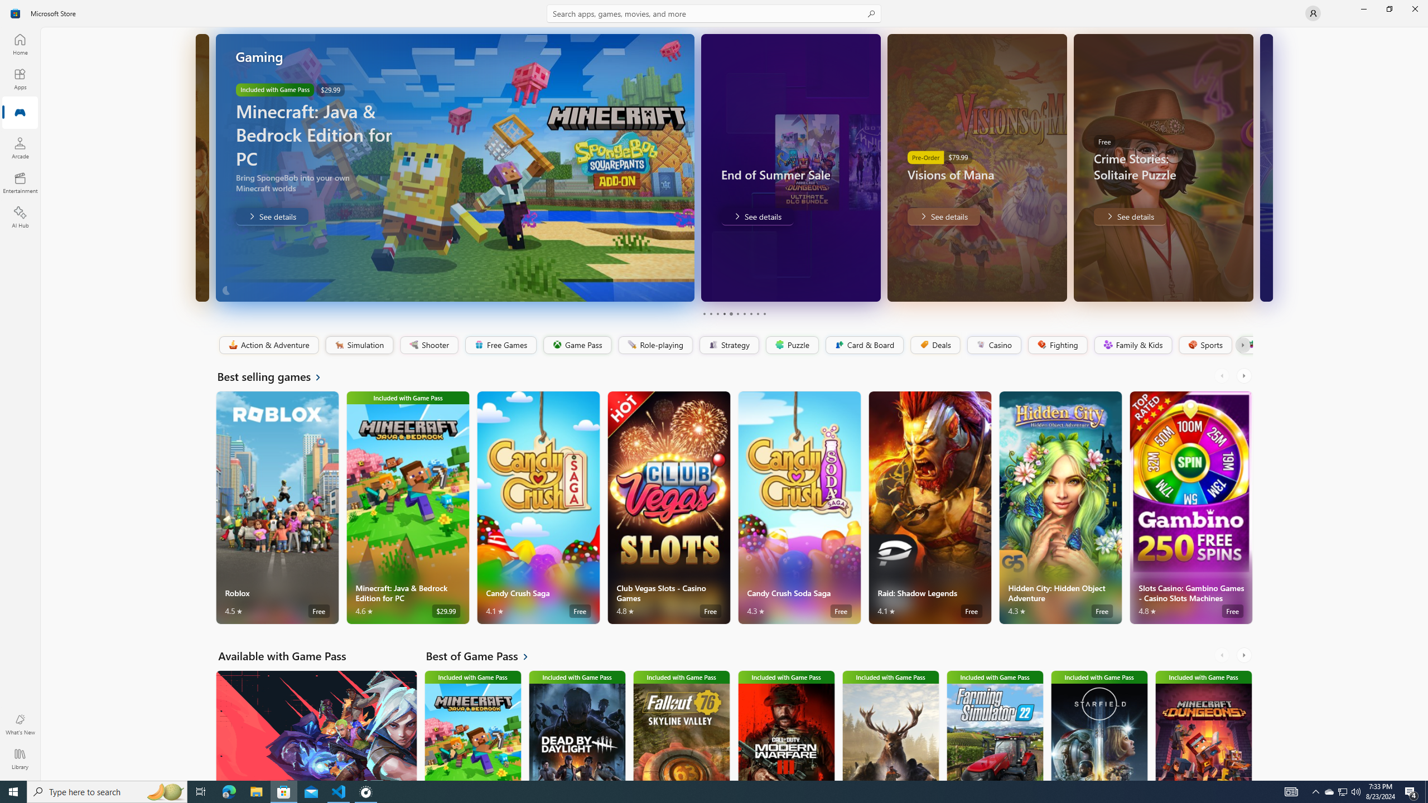  I want to click on Available with Game Pass. VALORANT, so click(316, 725).